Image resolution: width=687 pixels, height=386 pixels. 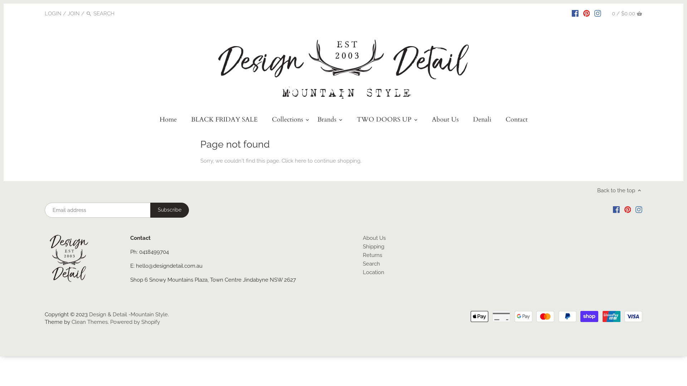 What do you see at coordinates (445, 121) in the screenshot?
I see `About Us` at bounding box center [445, 121].